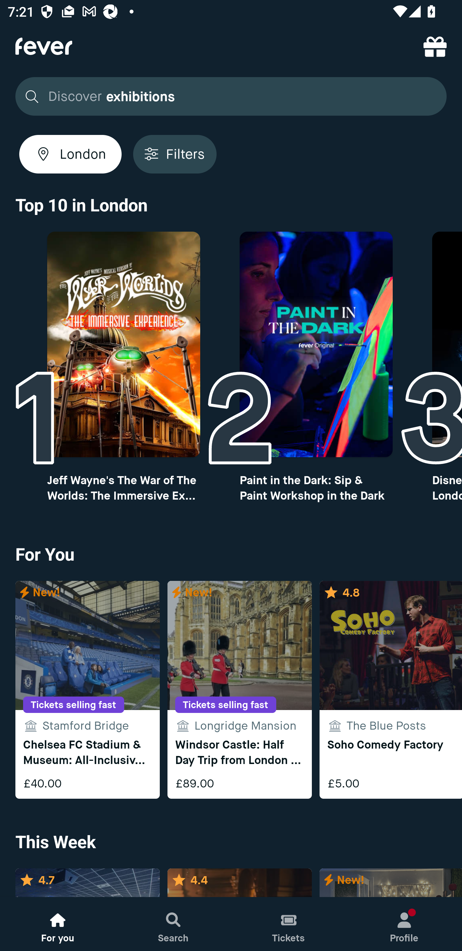 The height and width of the screenshot is (951, 462). What do you see at coordinates (435, 46) in the screenshot?
I see `referral` at bounding box center [435, 46].